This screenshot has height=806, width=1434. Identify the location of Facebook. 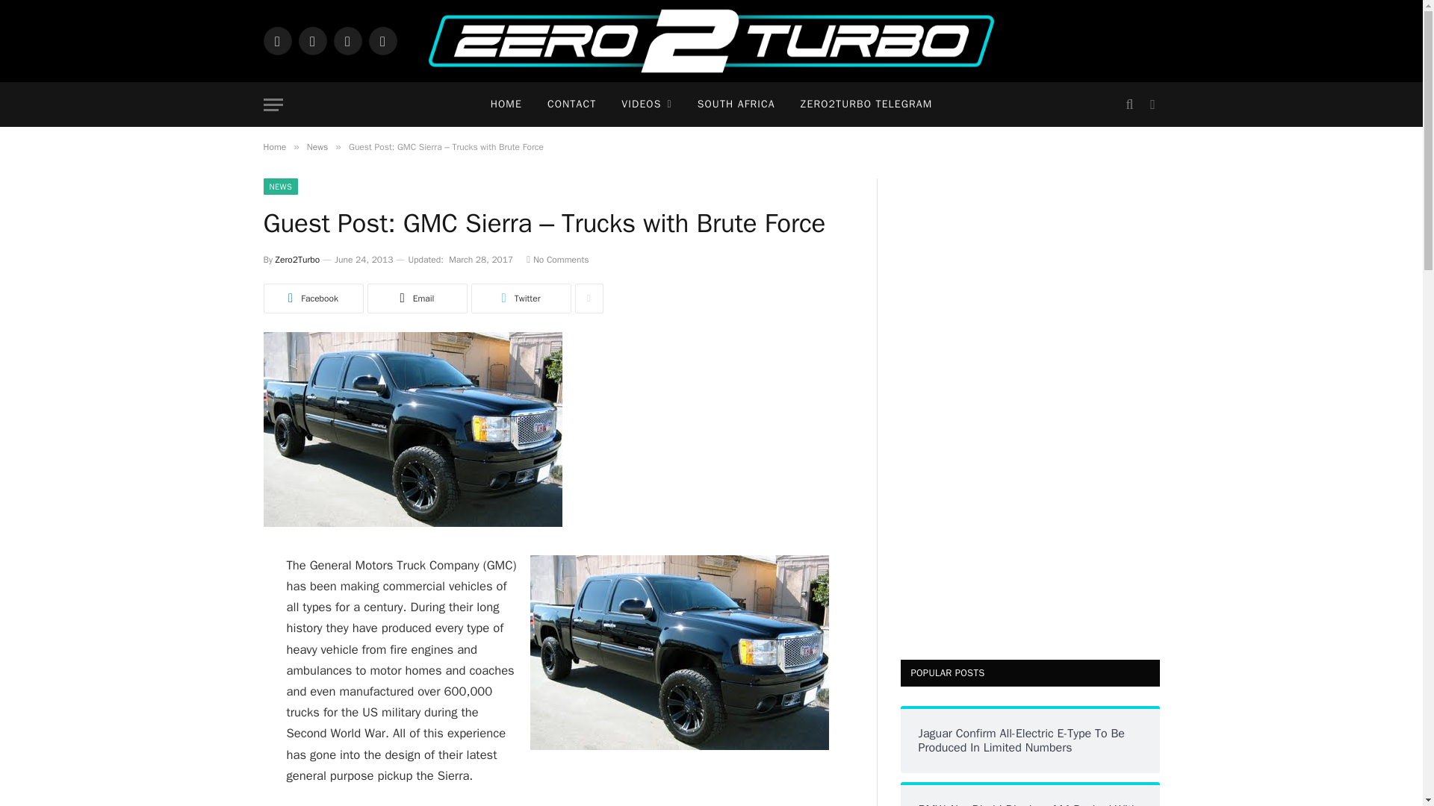
(276, 40).